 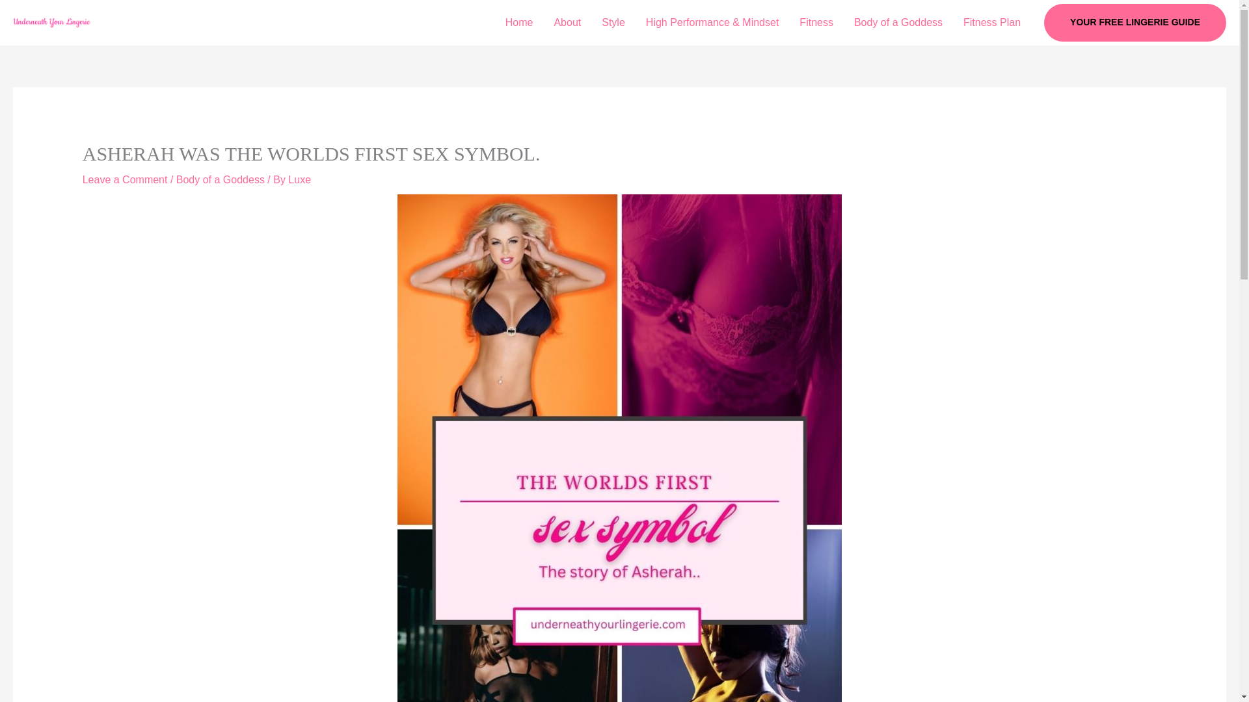 What do you see at coordinates (567, 23) in the screenshot?
I see `About` at bounding box center [567, 23].